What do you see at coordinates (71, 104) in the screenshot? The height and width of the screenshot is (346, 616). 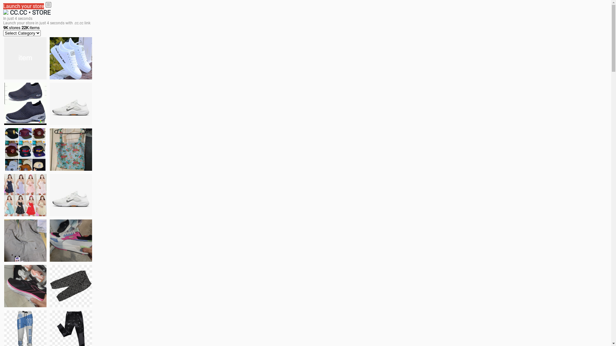 I see `Shoes for boys` at bounding box center [71, 104].